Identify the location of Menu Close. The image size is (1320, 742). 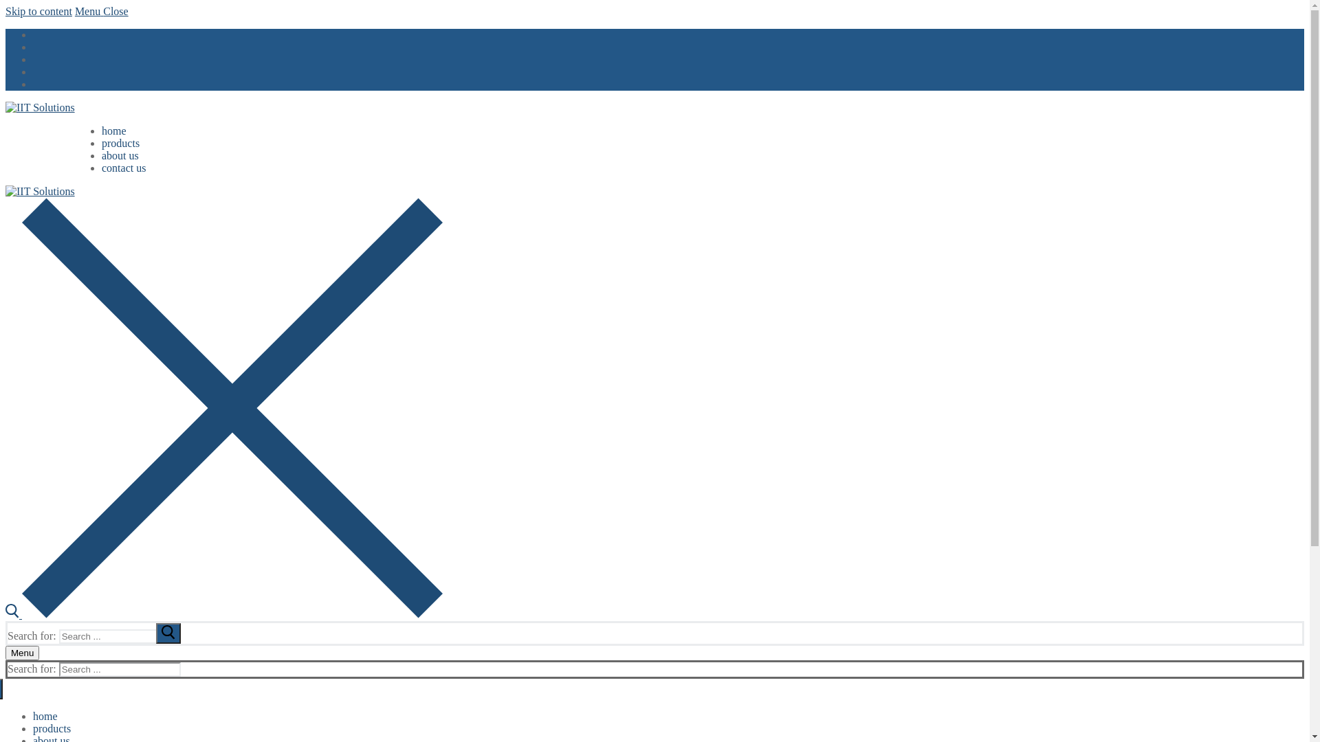
(102, 11).